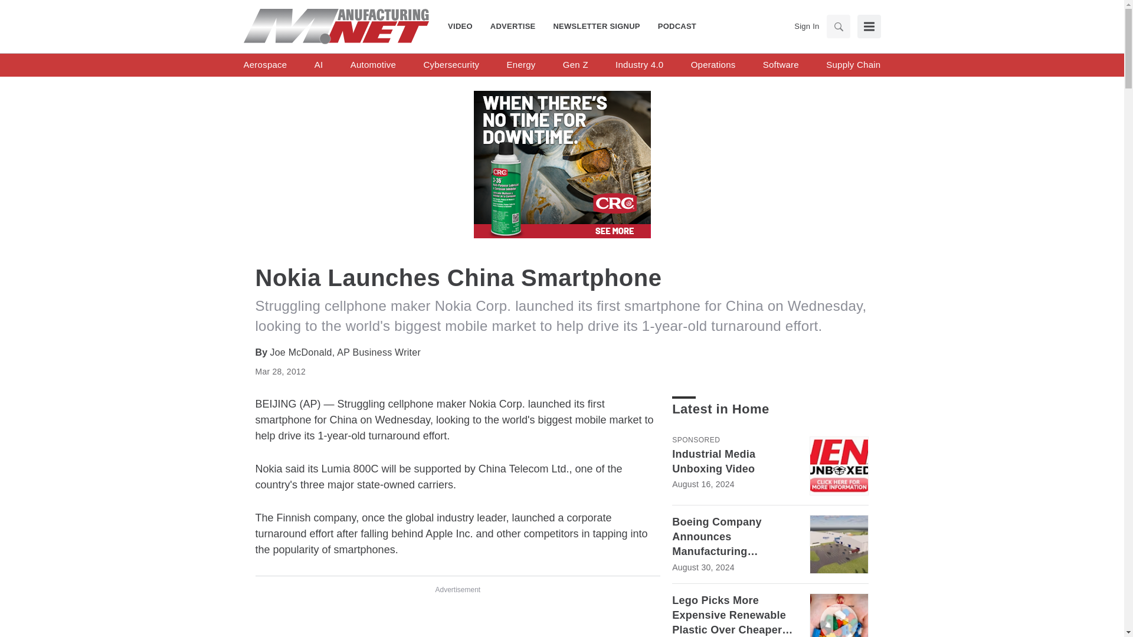 The image size is (1133, 637). What do you see at coordinates (853, 65) in the screenshot?
I see `Supply Chain` at bounding box center [853, 65].